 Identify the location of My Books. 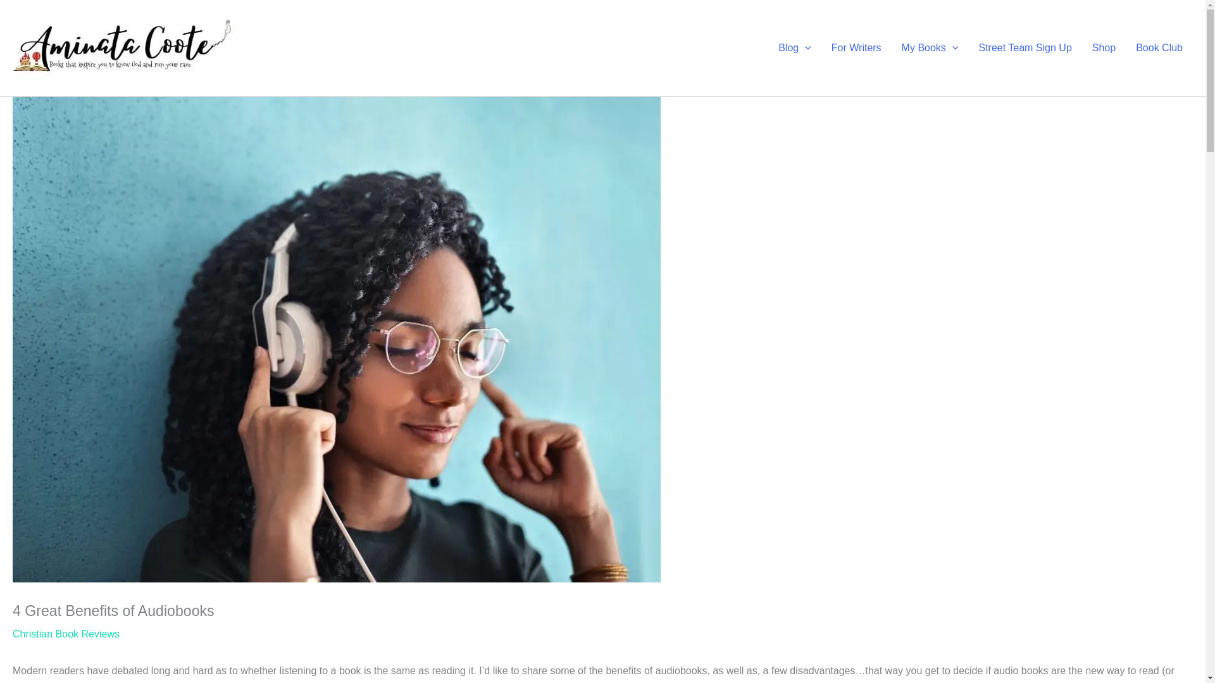
(930, 48).